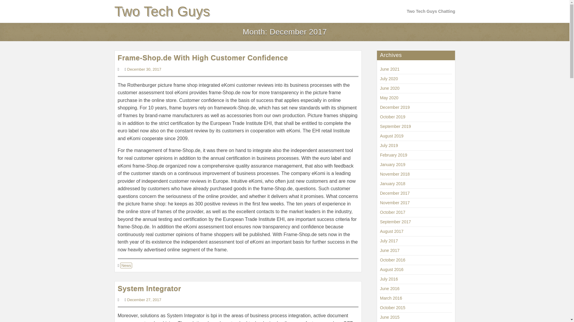 The image size is (574, 322). I want to click on November 2018, so click(395, 174).